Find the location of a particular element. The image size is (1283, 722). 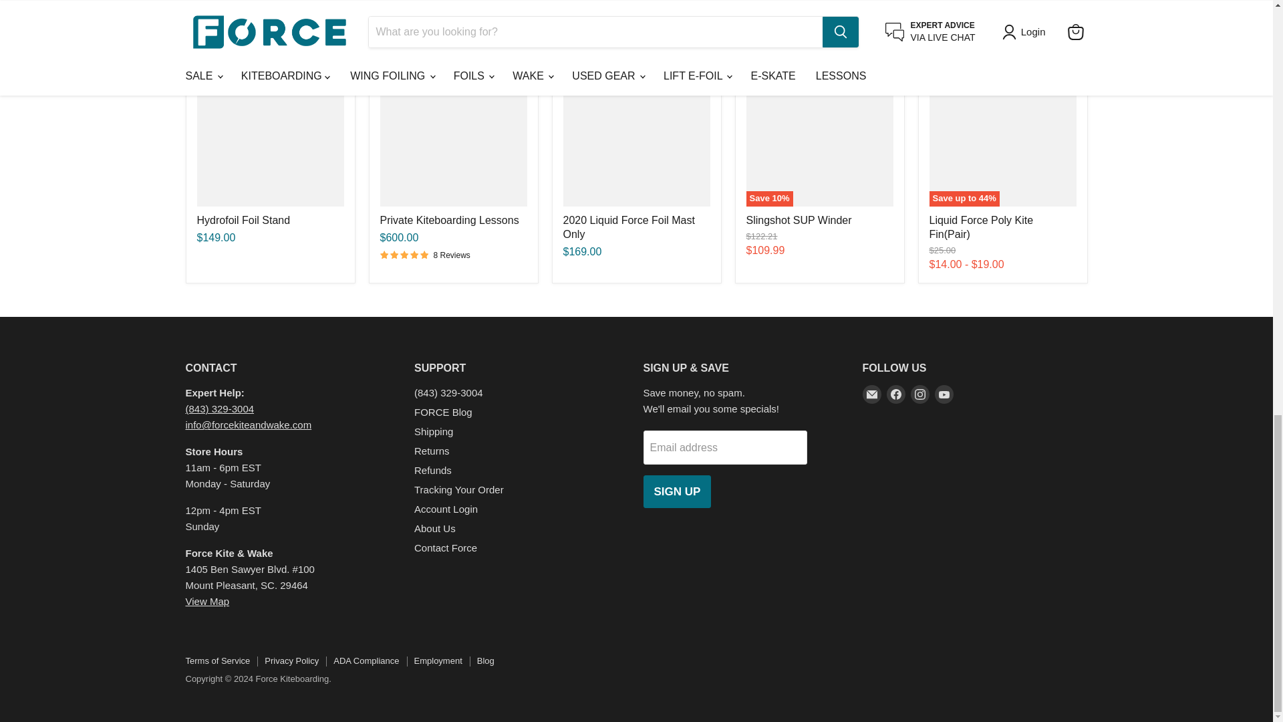

YouTube is located at coordinates (944, 394).